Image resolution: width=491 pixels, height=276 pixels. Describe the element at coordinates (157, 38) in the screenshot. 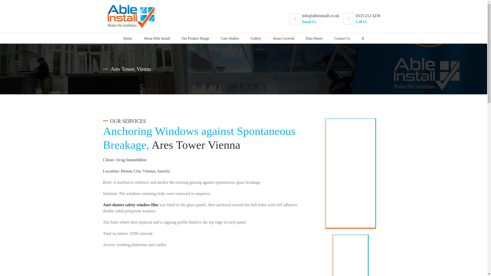

I see `Areas Covered` at that location.